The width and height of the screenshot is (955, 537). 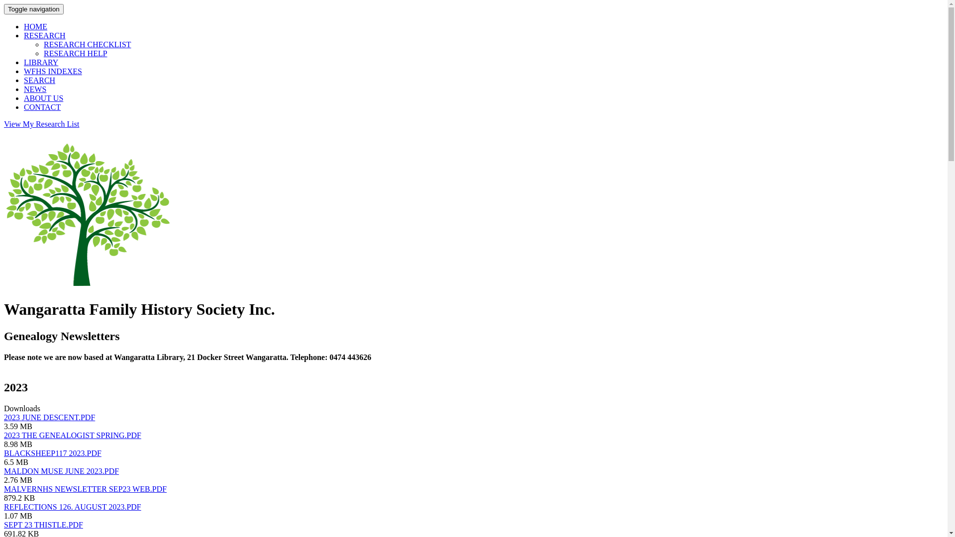 What do you see at coordinates (34, 9) in the screenshot?
I see `Toggle navigation` at bounding box center [34, 9].